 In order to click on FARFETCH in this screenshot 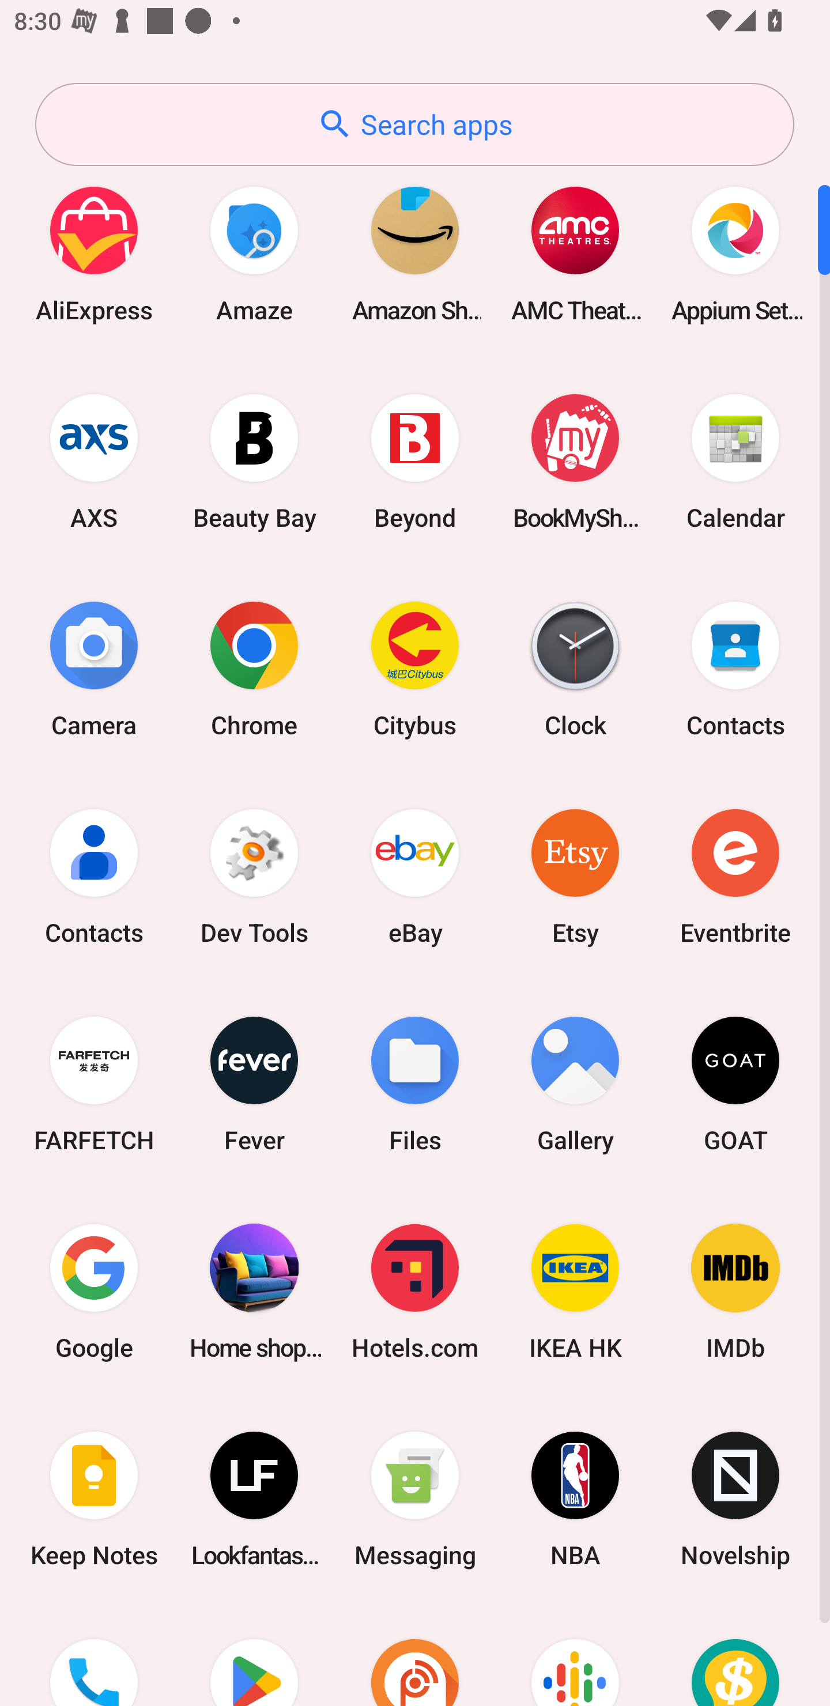, I will do `click(94, 1084)`.